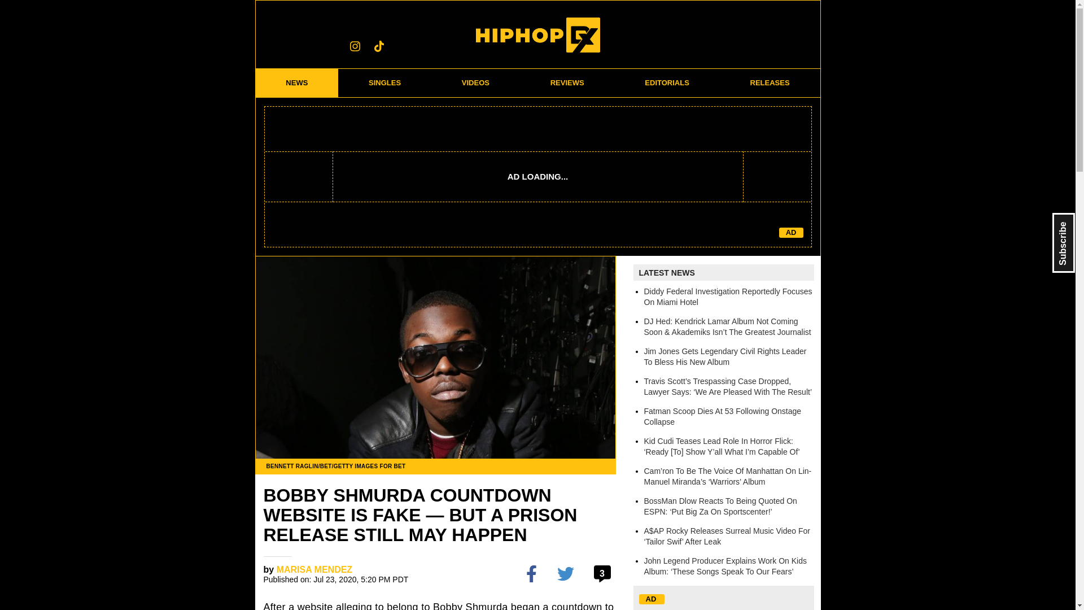 The width and height of the screenshot is (1084, 610). Describe the element at coordinates (385, 82) in the screenshot. I see `SINGLES` at that location.